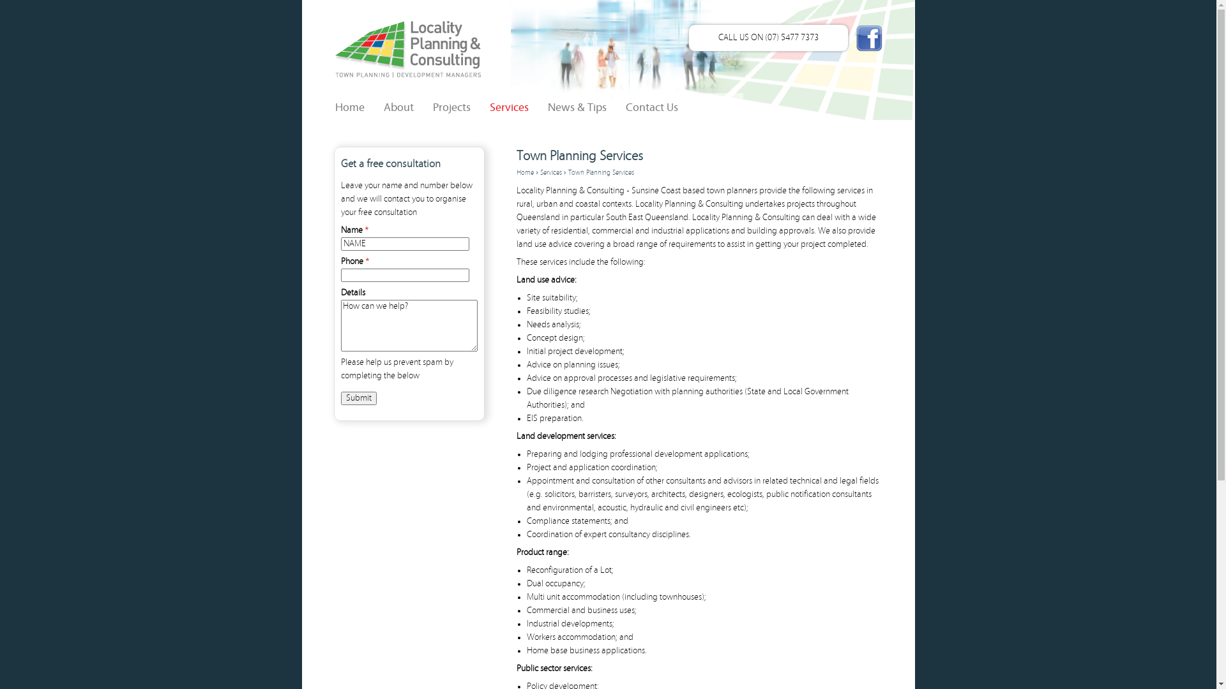  What do you see at coordinates (870, 41) in the screenshot?
I see `Find us on Facebook` at bounding box center [870, 41].